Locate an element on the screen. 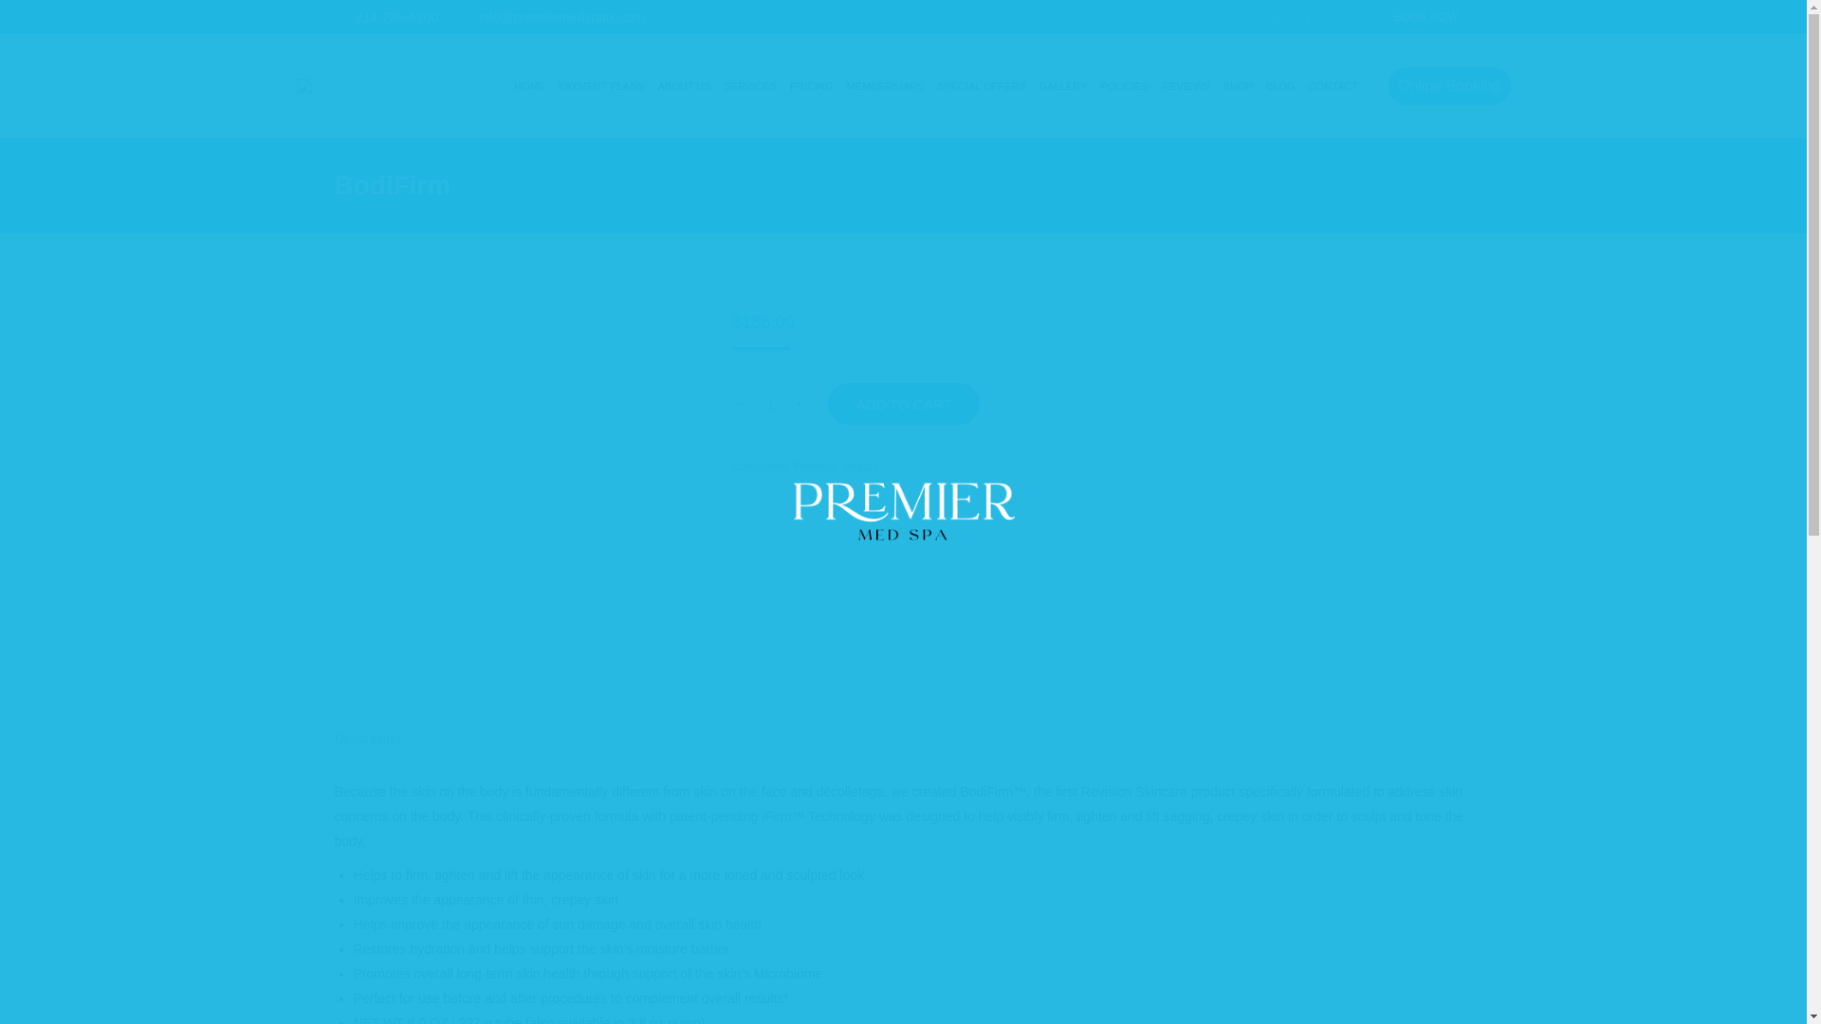  ABOUT US is located at coordinates (683, 85).